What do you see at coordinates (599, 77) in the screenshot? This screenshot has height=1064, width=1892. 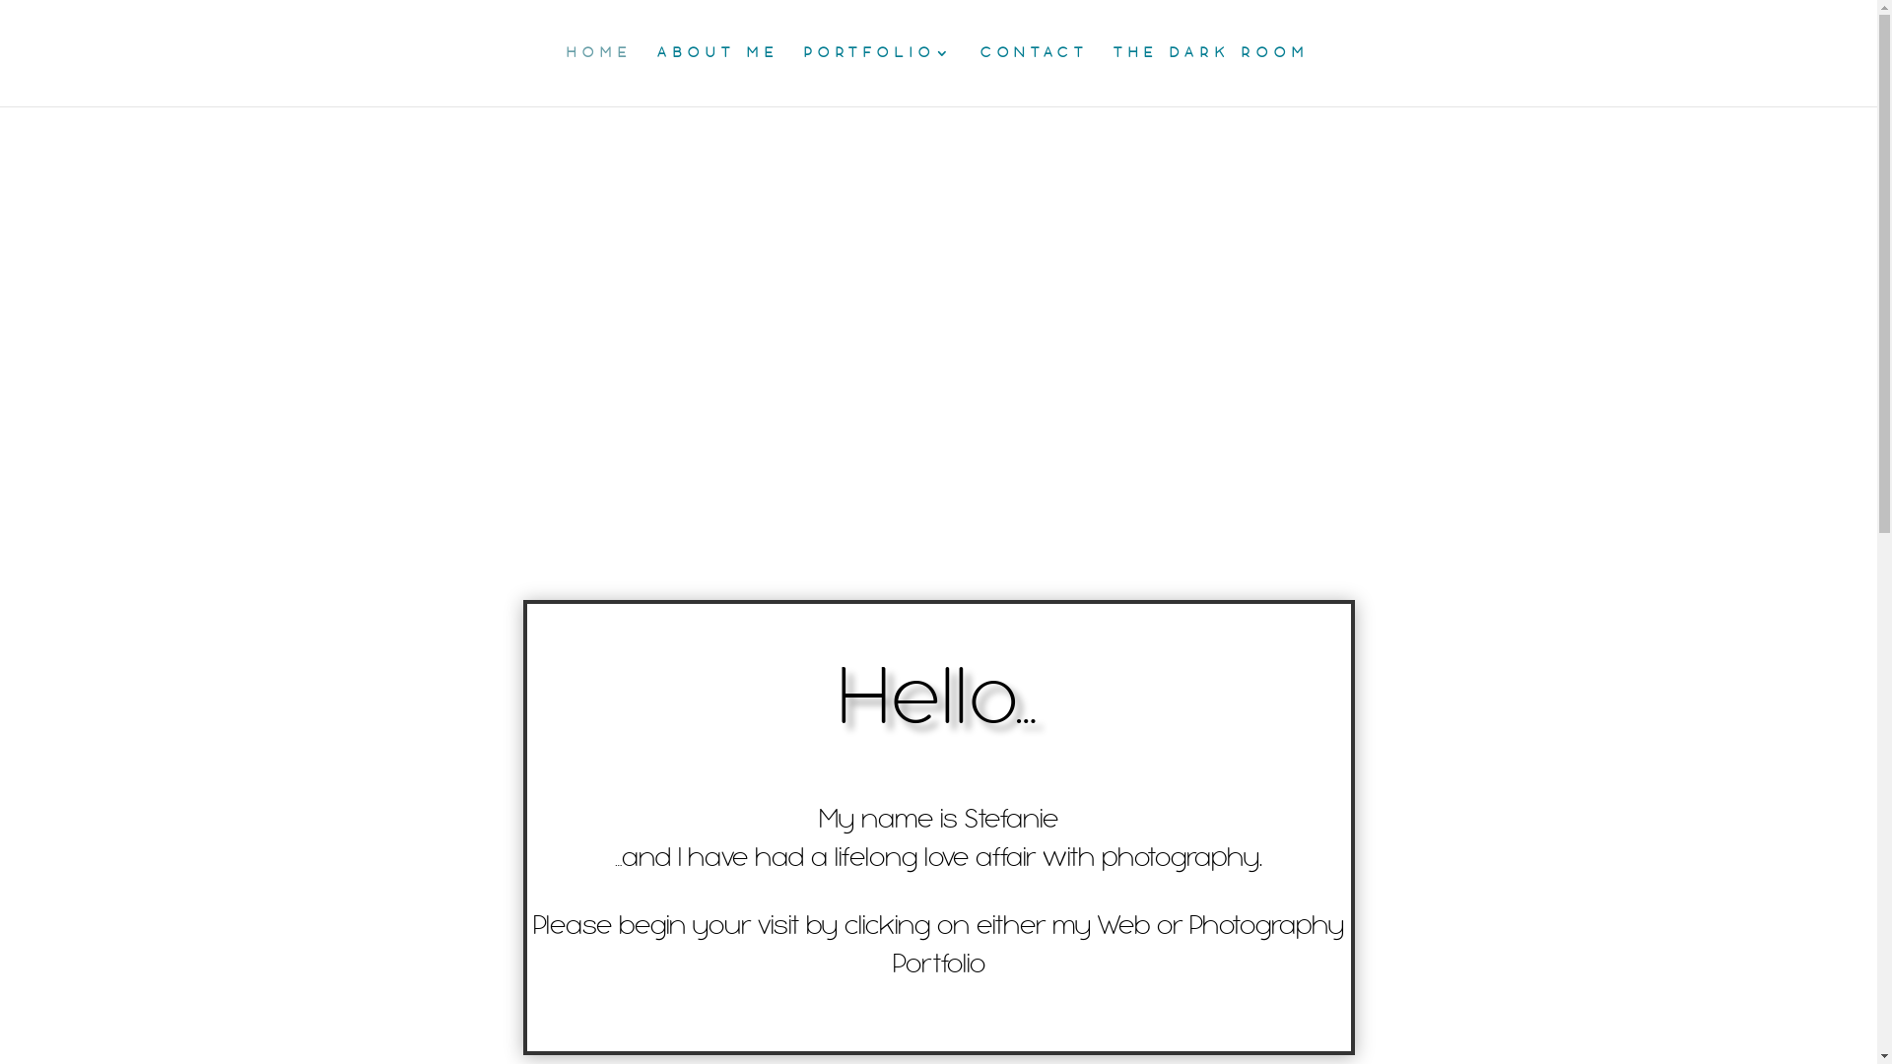 I see `HOME` at bounding box center [599, 77].